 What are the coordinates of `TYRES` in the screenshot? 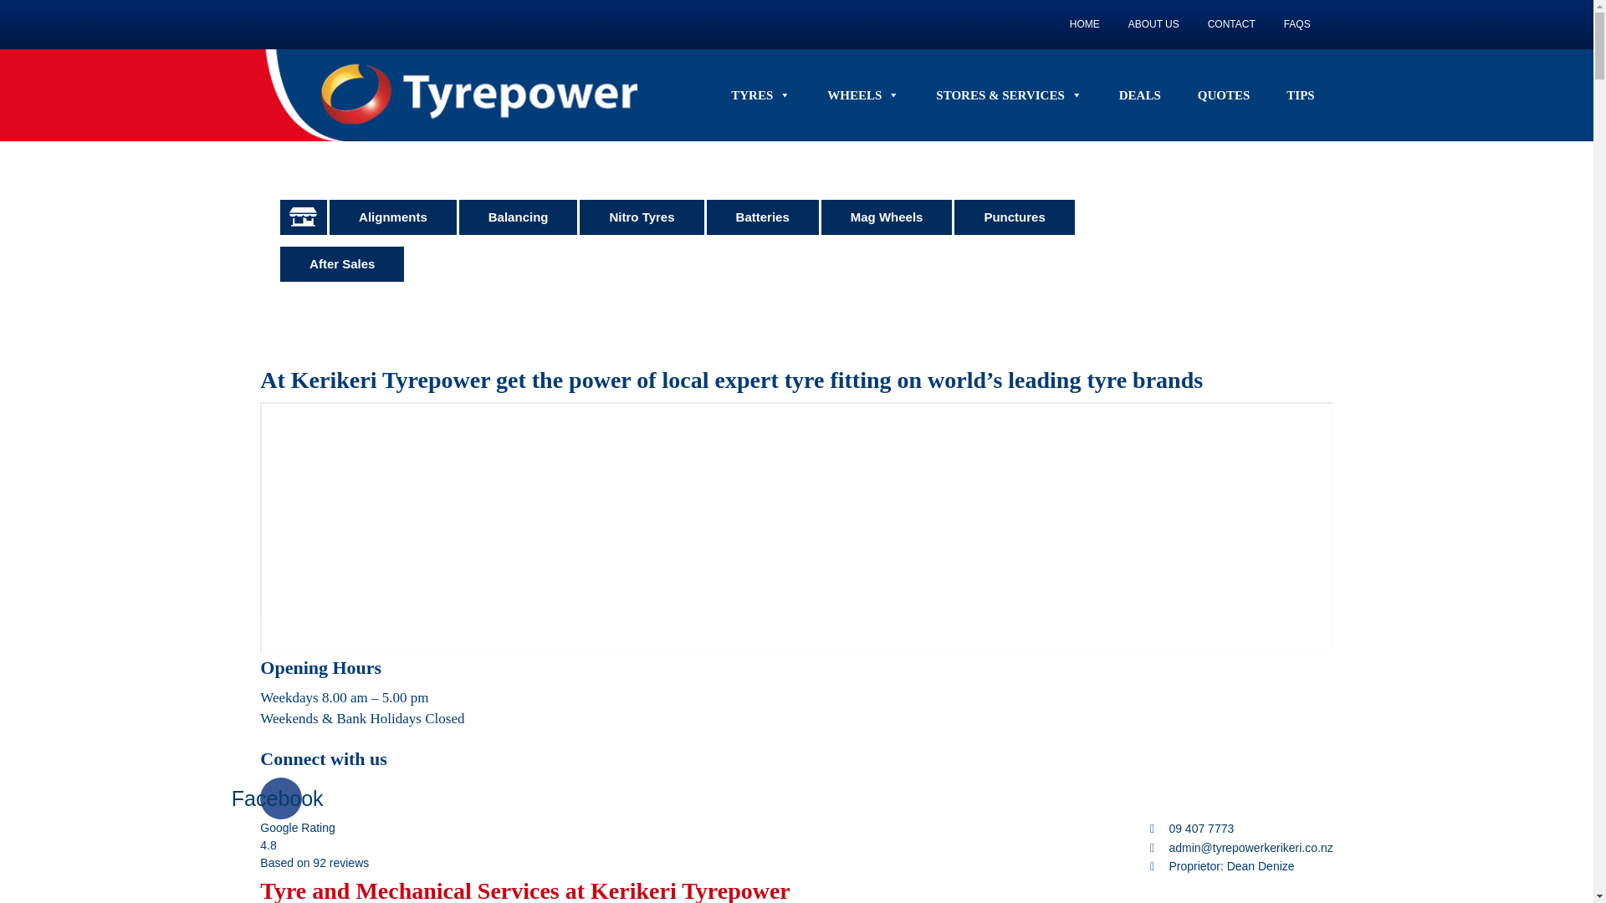 It's located at (761, 95).